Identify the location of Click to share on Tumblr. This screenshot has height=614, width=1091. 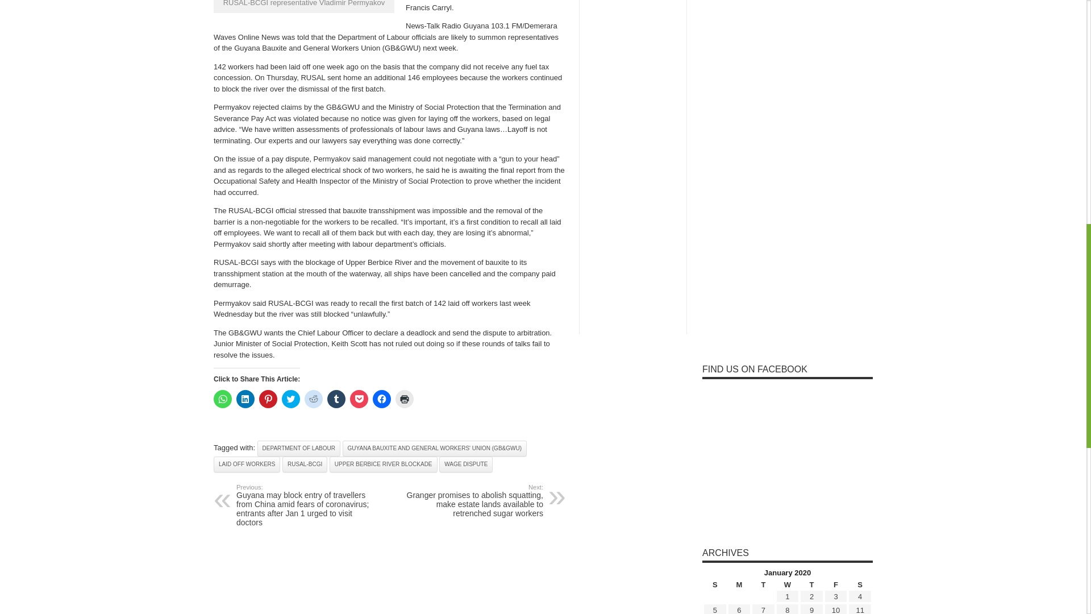
(336, 399).